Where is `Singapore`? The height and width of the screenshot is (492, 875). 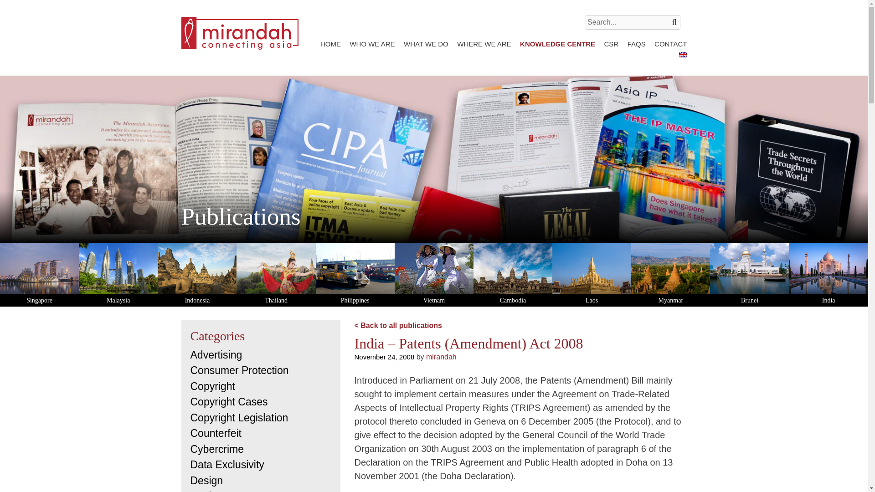 Singapore is located at coordinates (39, 274).